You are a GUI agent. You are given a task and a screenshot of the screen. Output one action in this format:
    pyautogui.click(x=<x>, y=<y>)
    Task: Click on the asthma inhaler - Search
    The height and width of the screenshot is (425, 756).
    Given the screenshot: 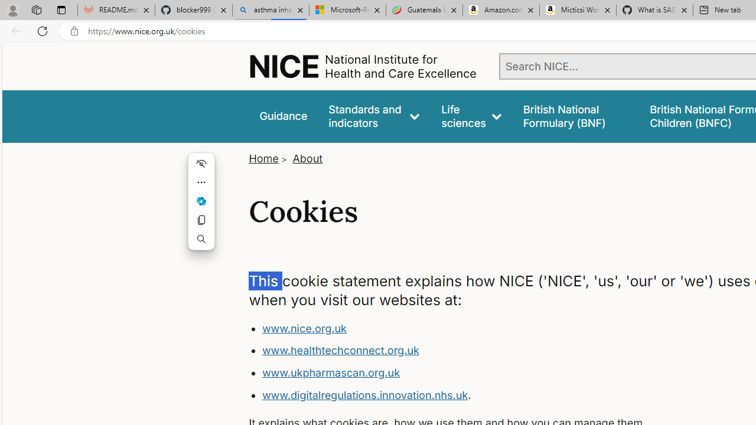 What is the action you would take?
    pyautogui.click(x=271, y=11)
    